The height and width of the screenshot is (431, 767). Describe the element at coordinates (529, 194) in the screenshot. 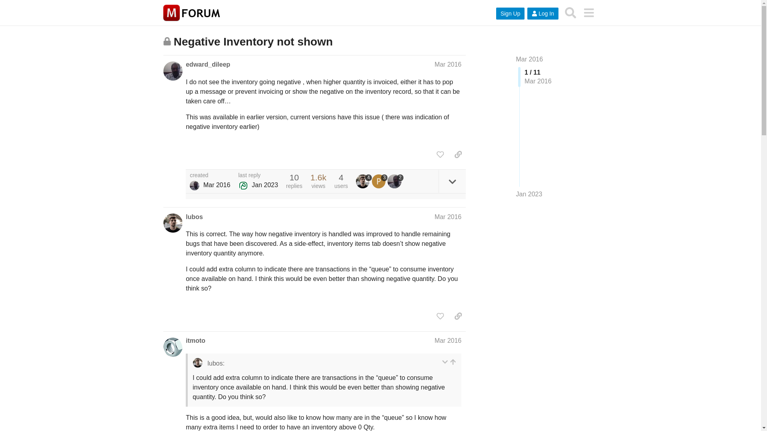

I see `Jan 2023` at that location.